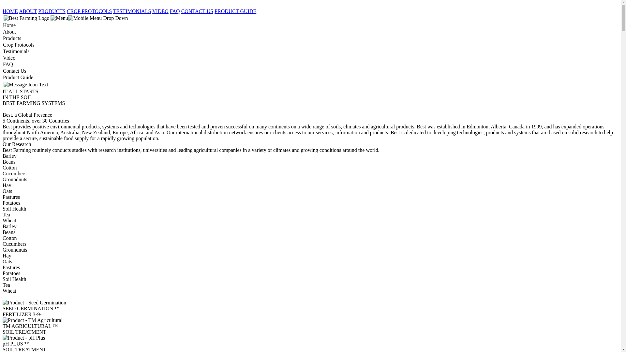 The image size is (626, 352). What do you see at coordinates (160, 11) in the screenshot?
I see `VIDEO` at bounding box center [160, 11].